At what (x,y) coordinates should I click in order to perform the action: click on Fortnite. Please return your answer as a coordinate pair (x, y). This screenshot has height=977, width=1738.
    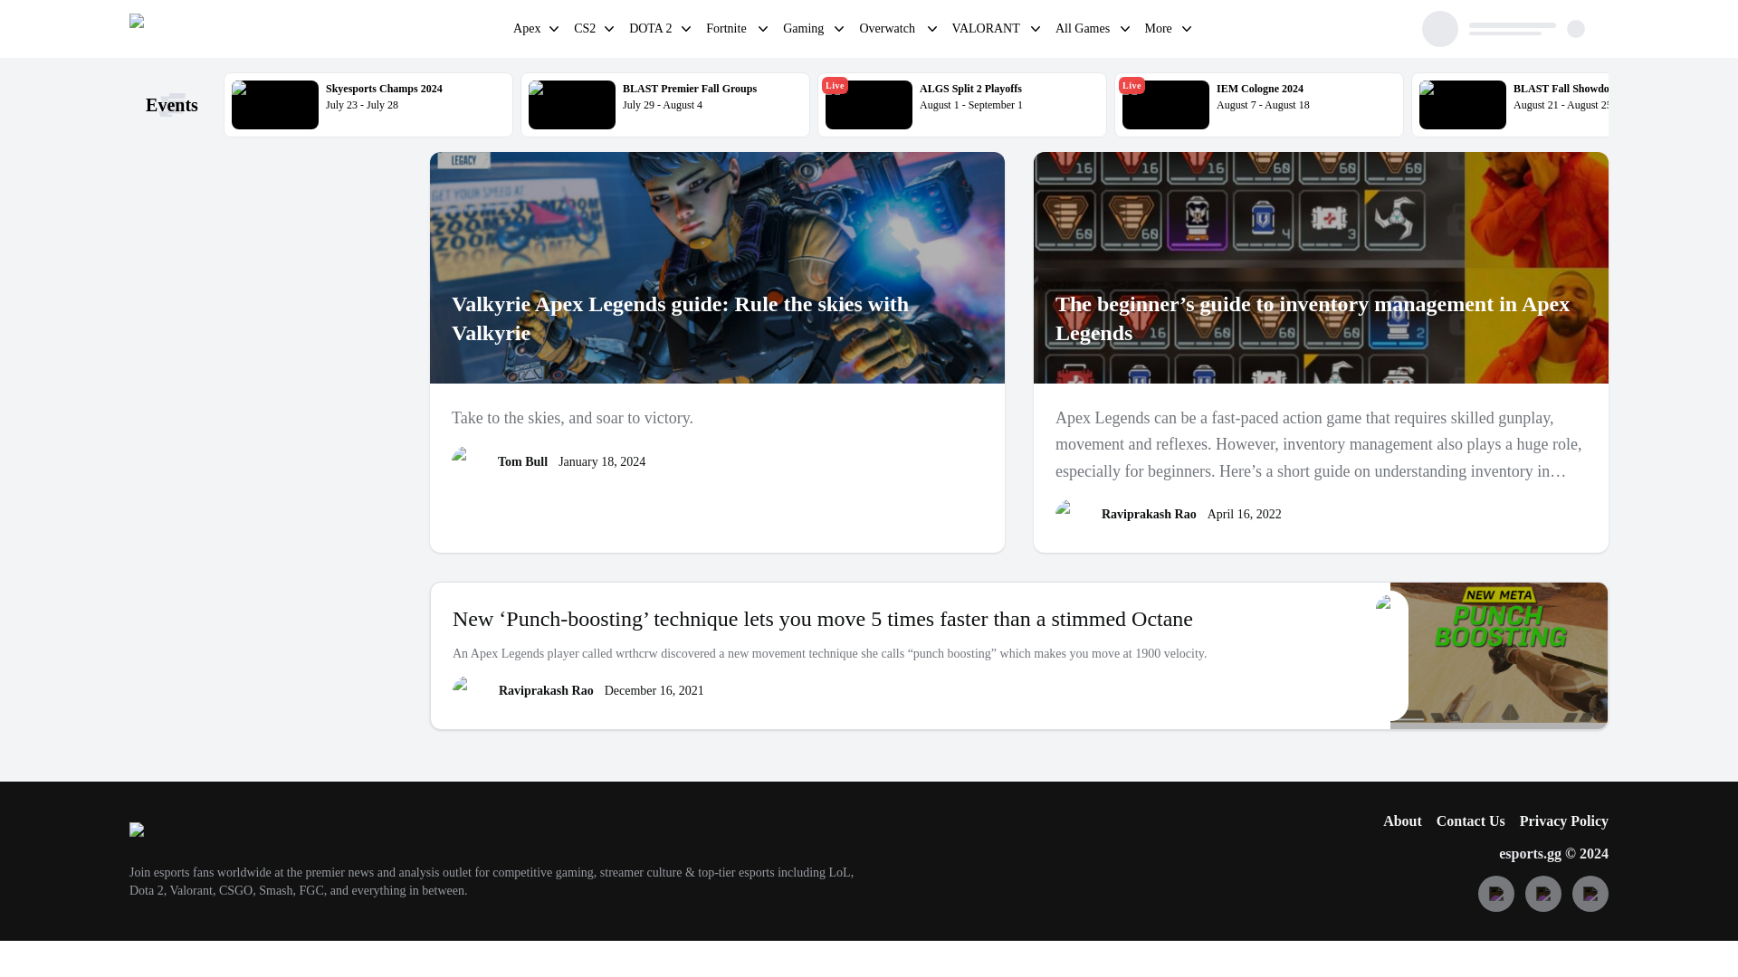
    Looking at the image, I should click on (1556, 105).